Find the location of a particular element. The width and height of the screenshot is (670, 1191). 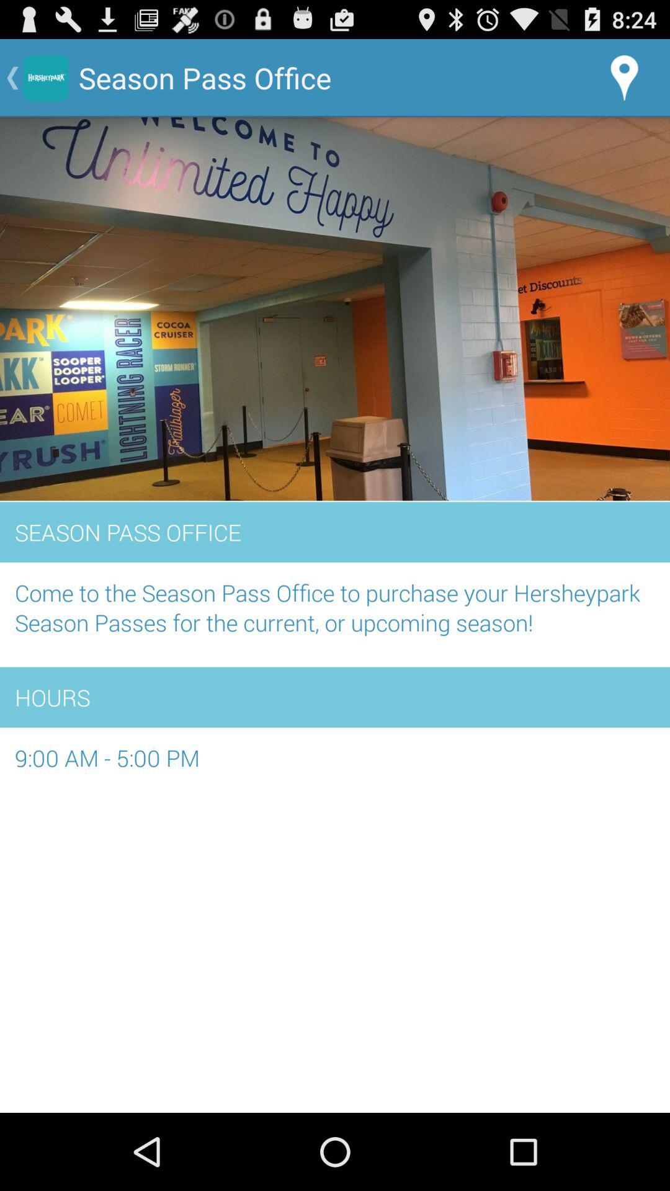

swipe to the hours is located at coordinates (335, 697).